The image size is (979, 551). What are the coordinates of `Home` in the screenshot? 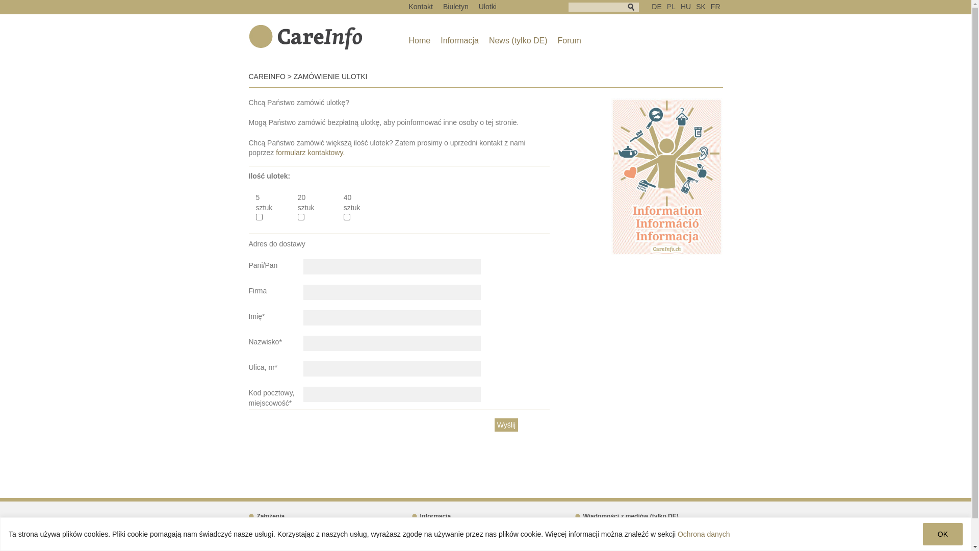 It's located at (420, 41).